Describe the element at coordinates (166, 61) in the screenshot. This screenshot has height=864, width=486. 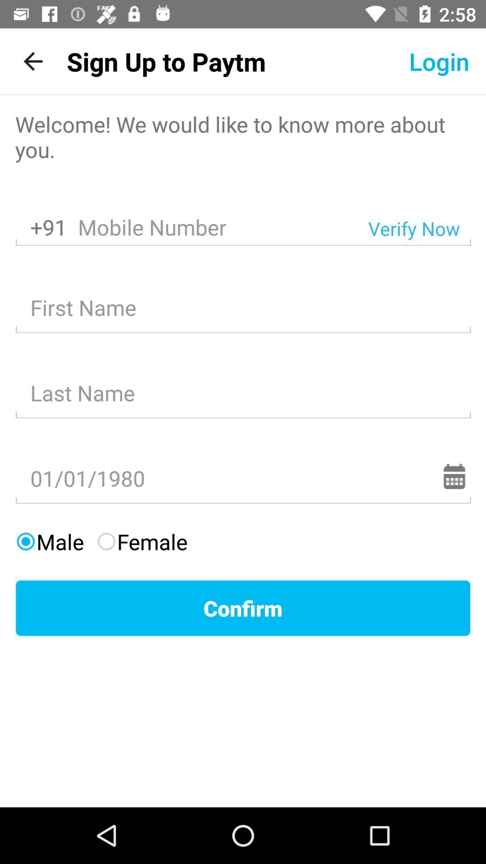
I see `select sign up to item` at that location.